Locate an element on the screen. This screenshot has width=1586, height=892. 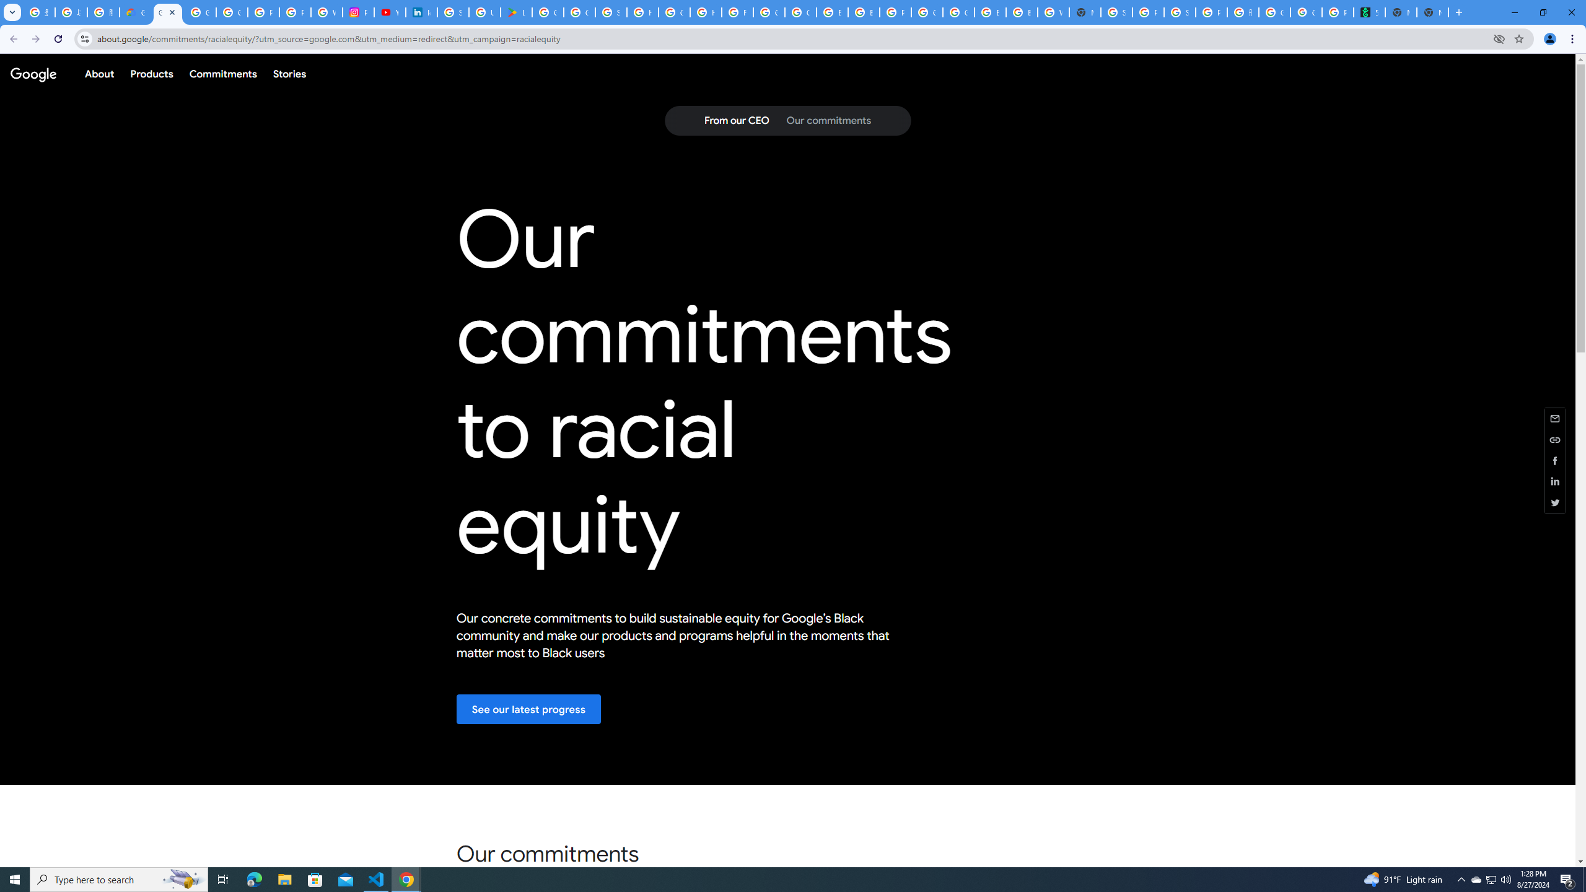
New Tab is located at coordinates (1432, 12).